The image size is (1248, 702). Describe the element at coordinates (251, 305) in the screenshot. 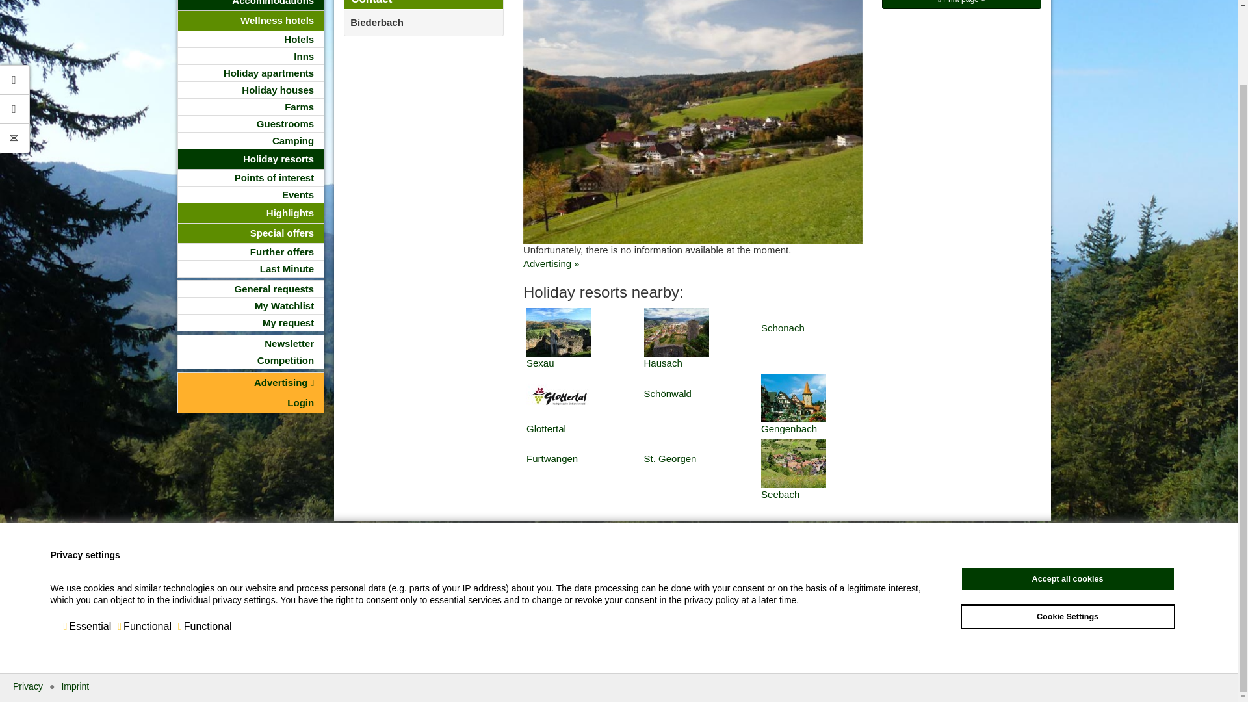

I see `My Watchlist` at that location.